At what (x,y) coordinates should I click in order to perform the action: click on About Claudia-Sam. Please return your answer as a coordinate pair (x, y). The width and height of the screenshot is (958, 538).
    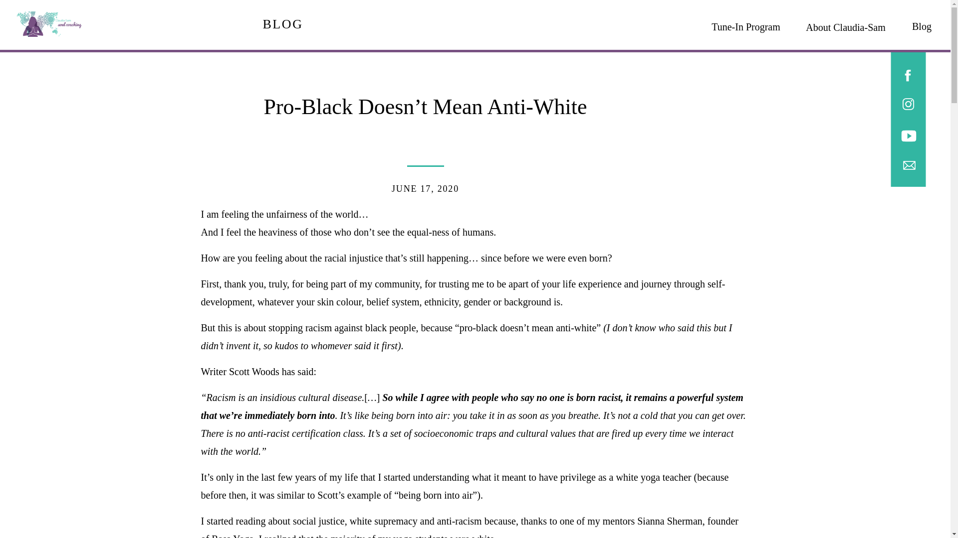
    Looking at the image, I should click on (845, 24).